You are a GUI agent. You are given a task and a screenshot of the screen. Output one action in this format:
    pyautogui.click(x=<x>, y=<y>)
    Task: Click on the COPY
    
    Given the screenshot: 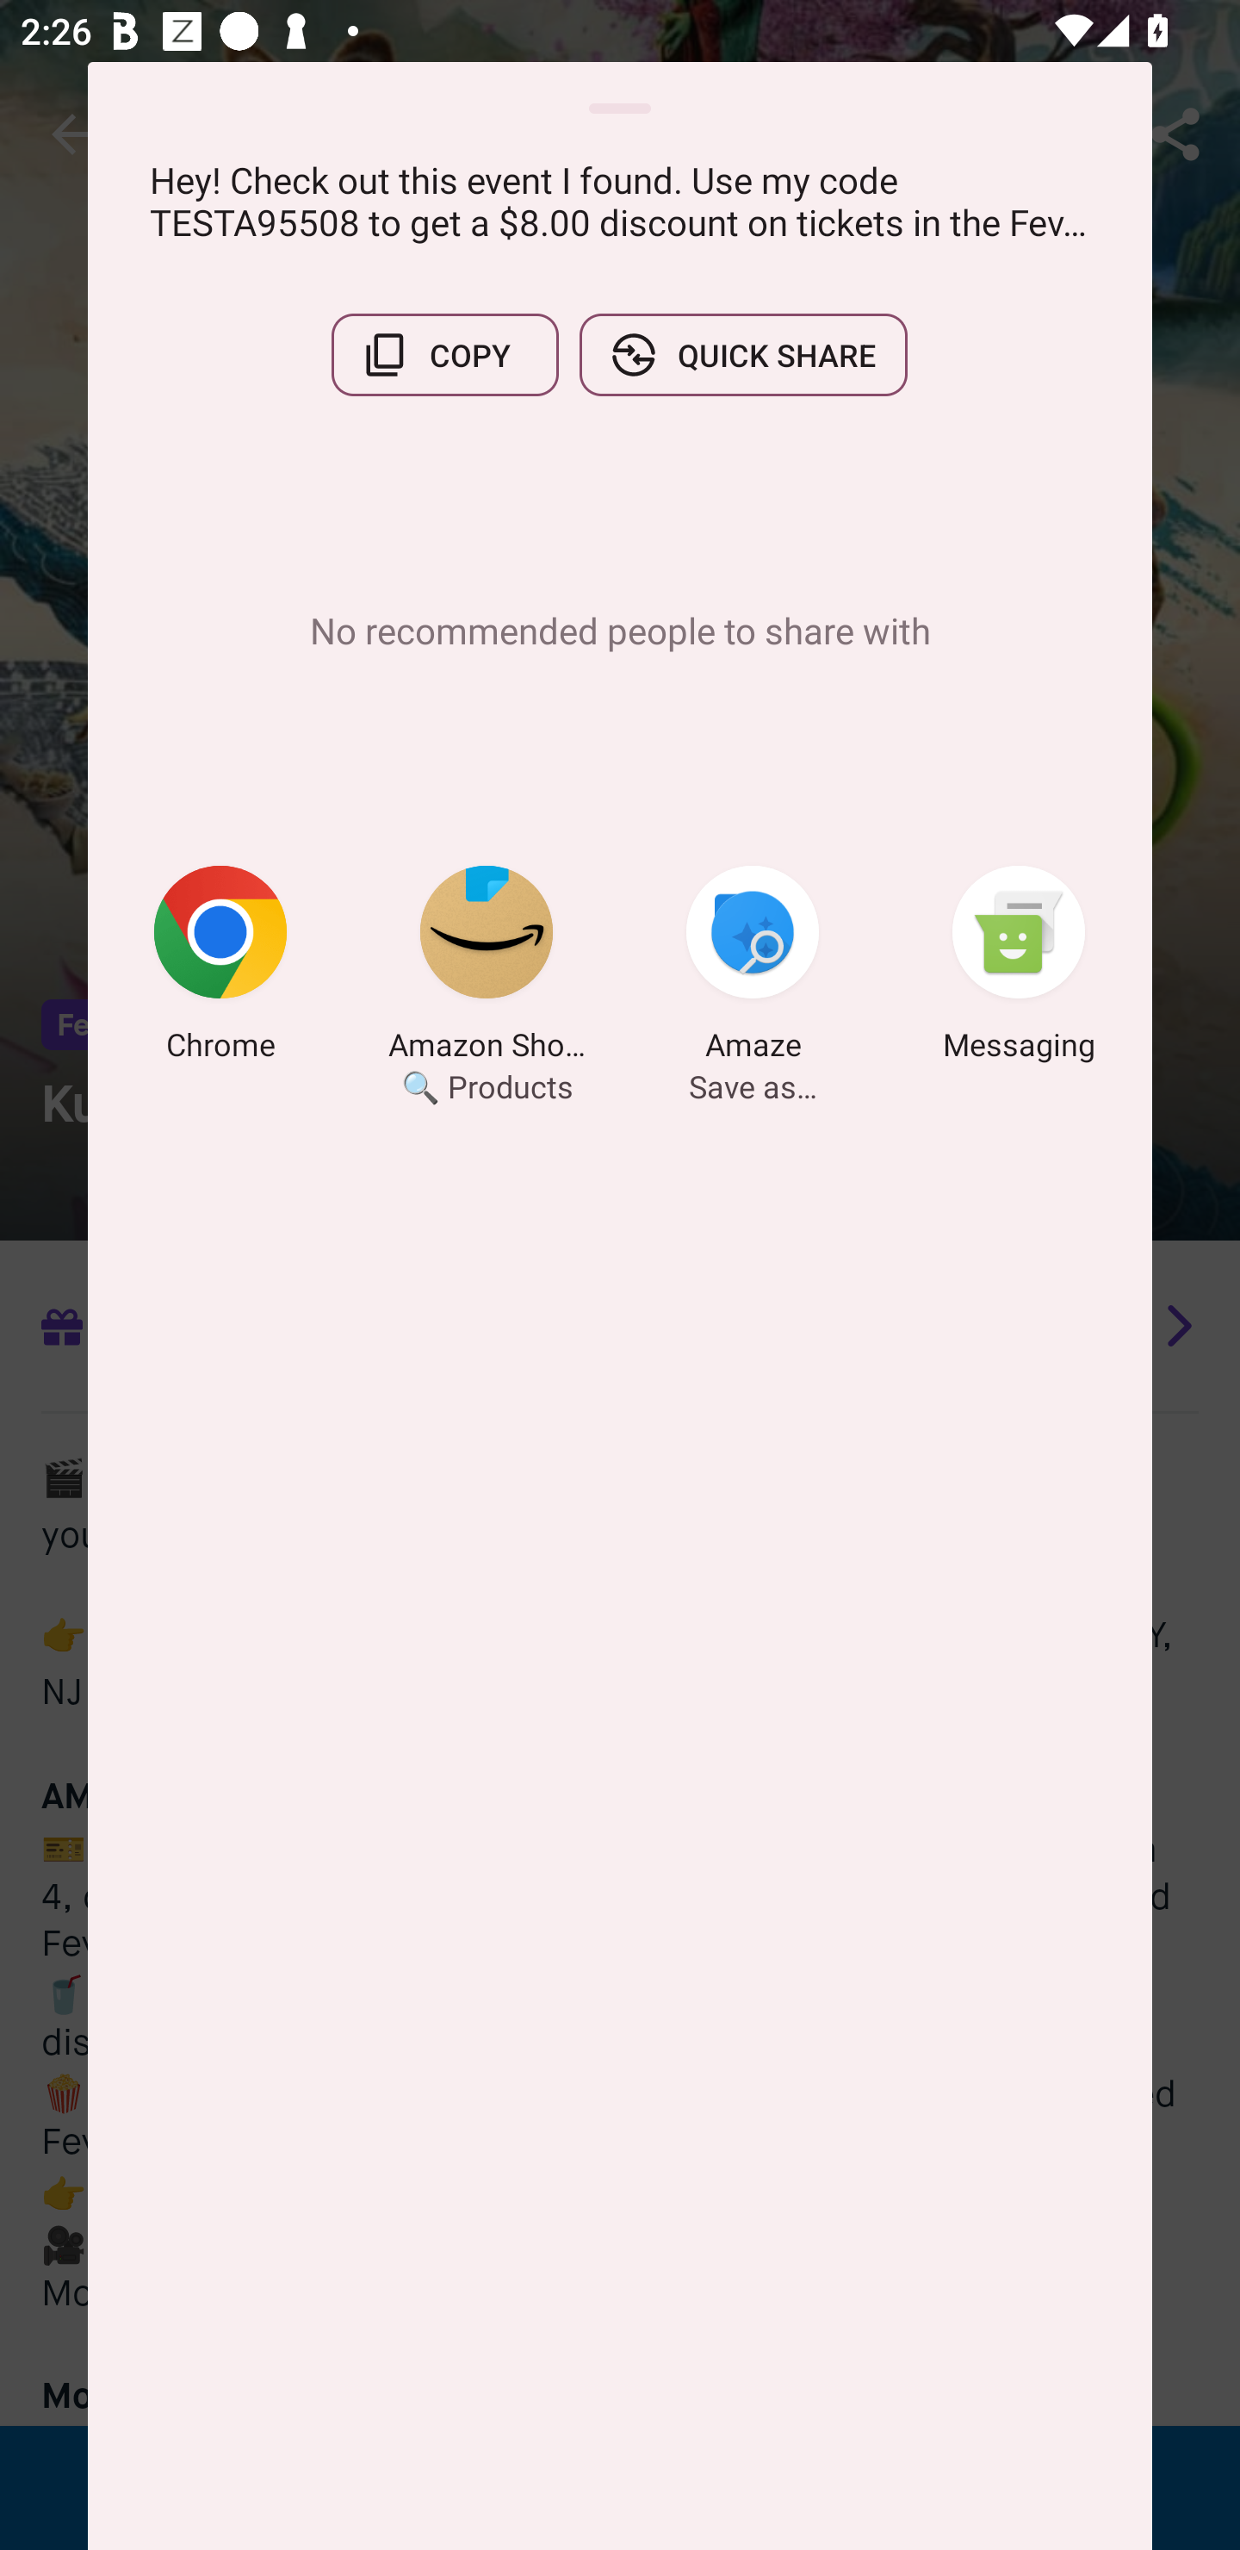 What is the action you would take?
    pyautogui.click(x=444, y=355)
    